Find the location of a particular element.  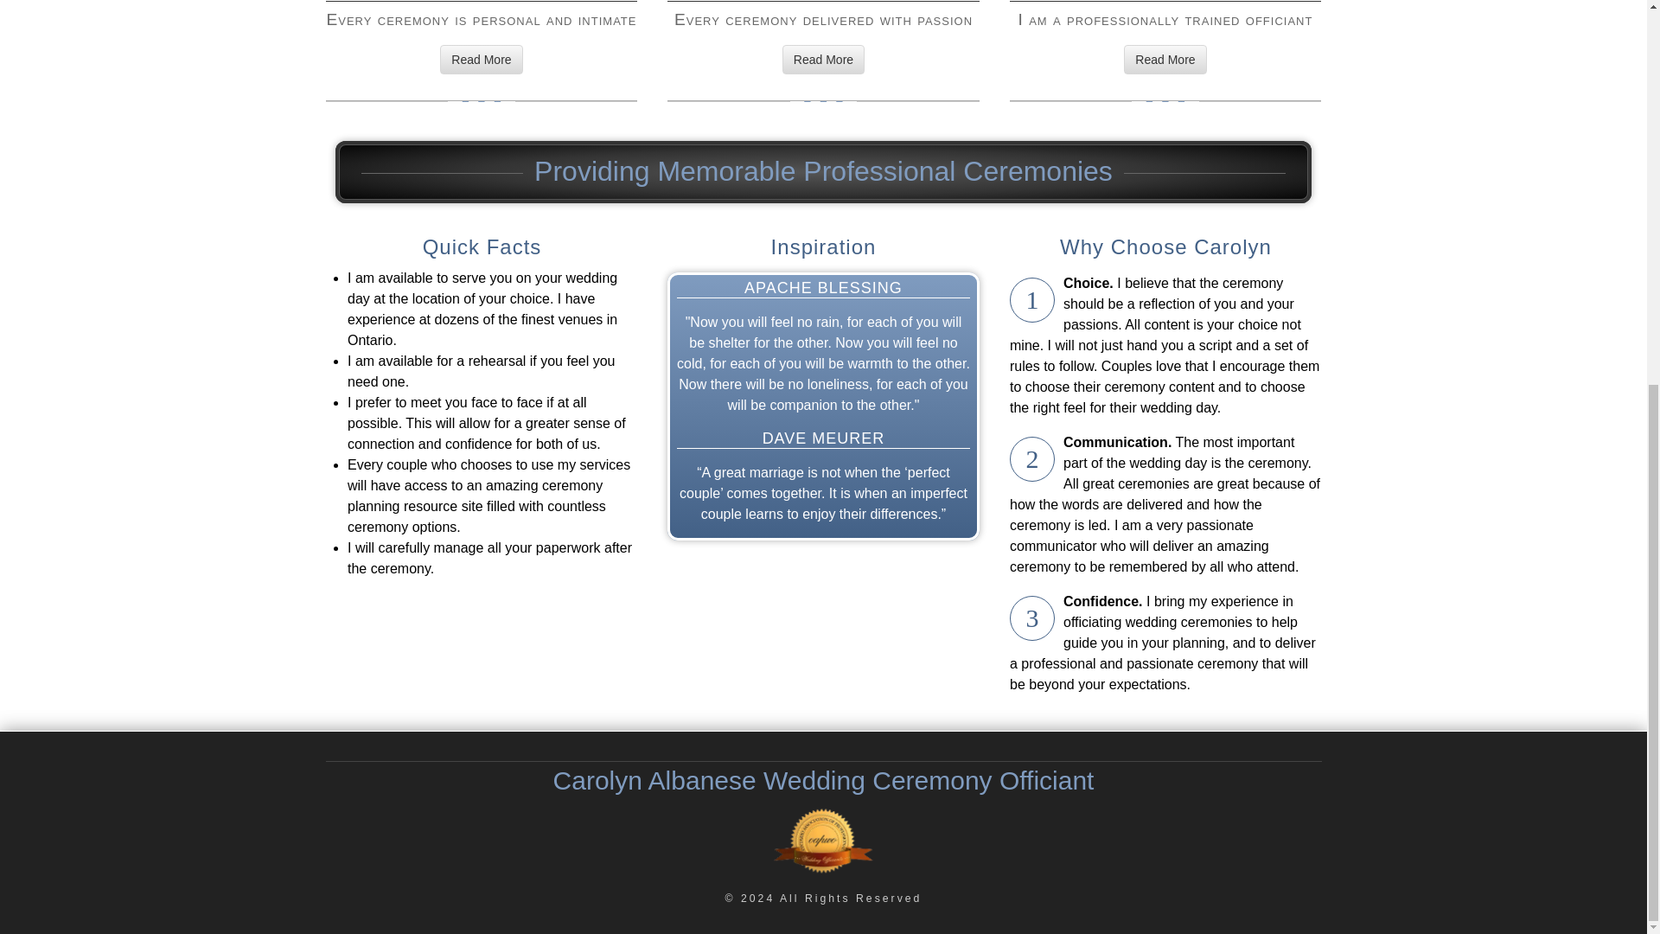

Read More is located at coordinates (481, 59).